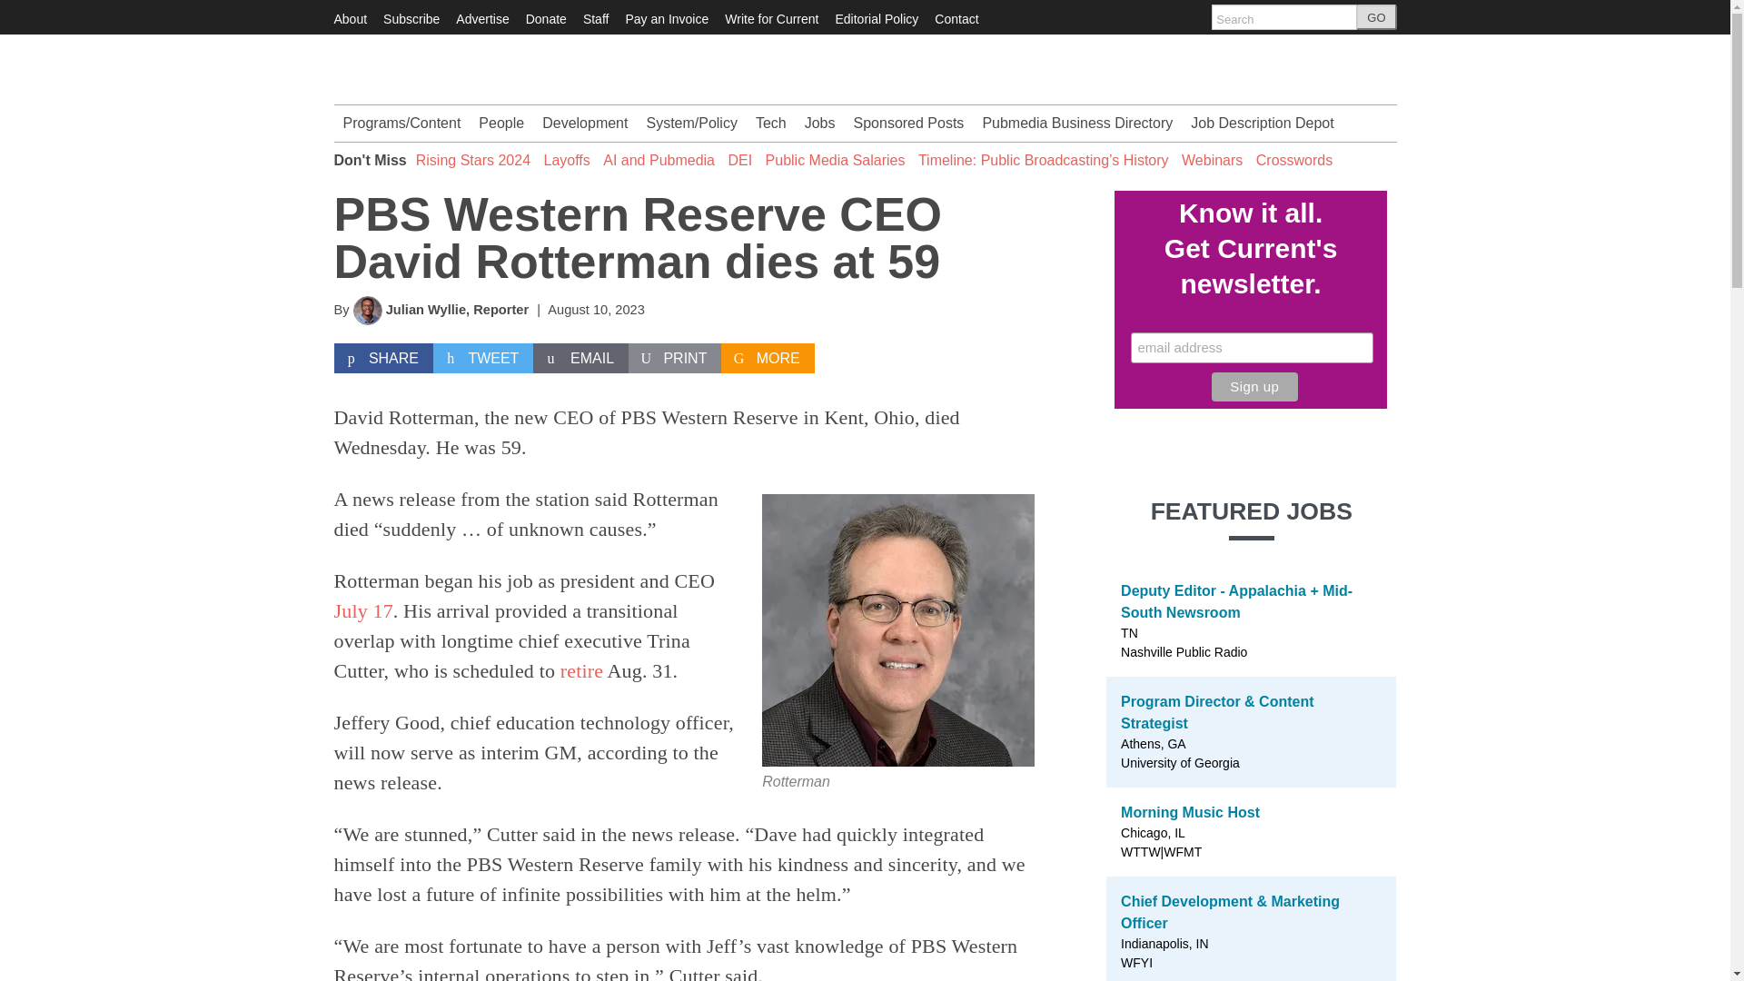 The image size is (1744, 981). I want to click on GO, so click(1376, 17).